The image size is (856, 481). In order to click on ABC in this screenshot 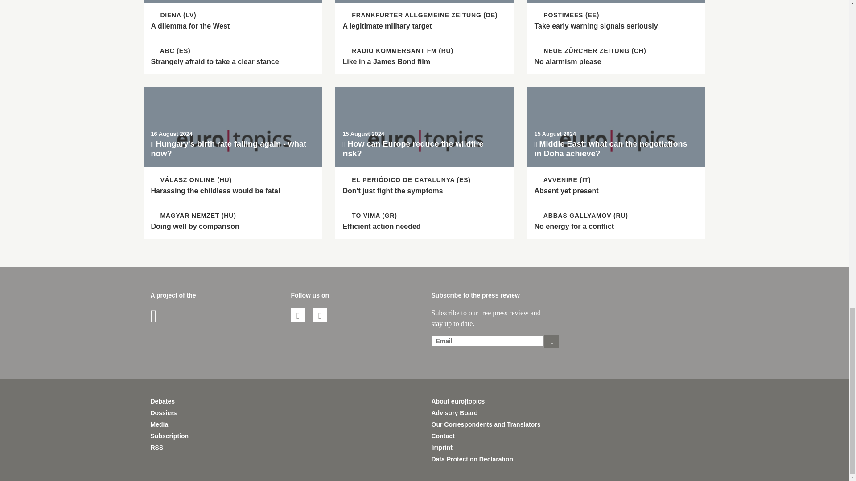, I will do `click(170, 51)`.